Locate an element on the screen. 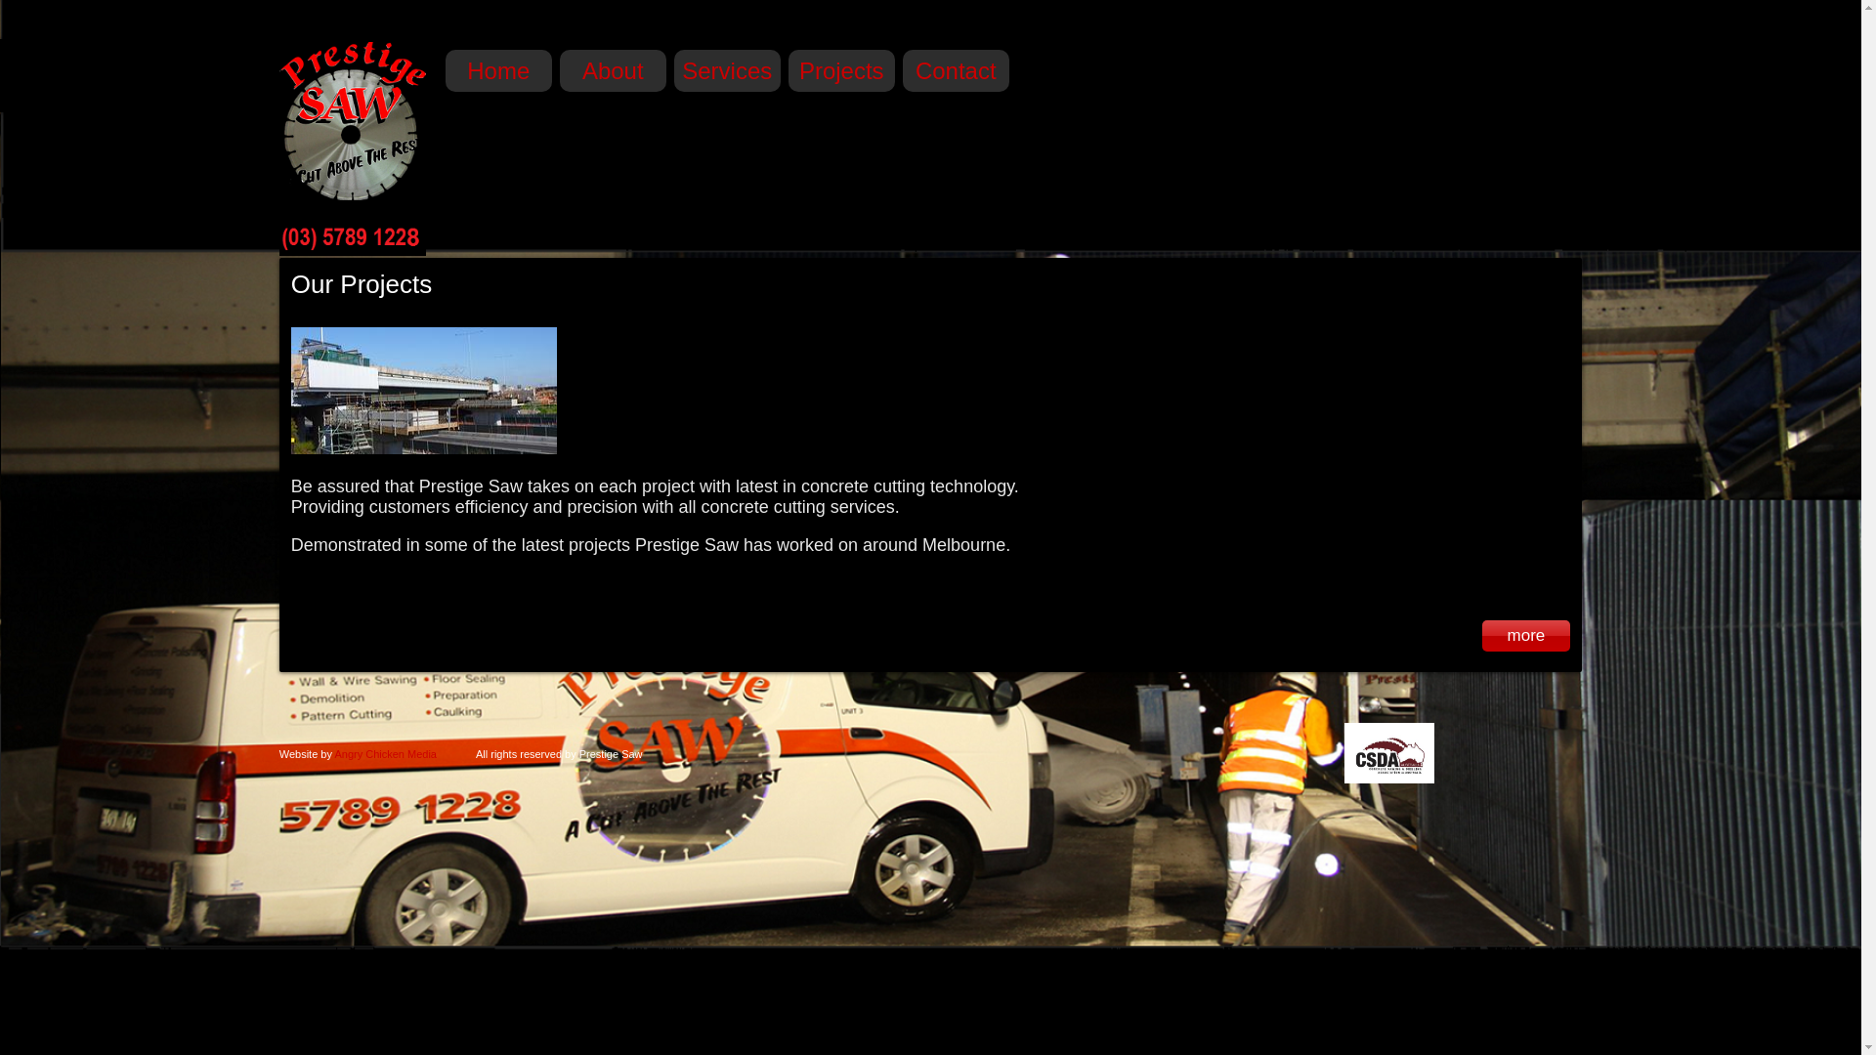 This screenshot has width=1876, height=1055. Services is located at coordinates (727, 70).